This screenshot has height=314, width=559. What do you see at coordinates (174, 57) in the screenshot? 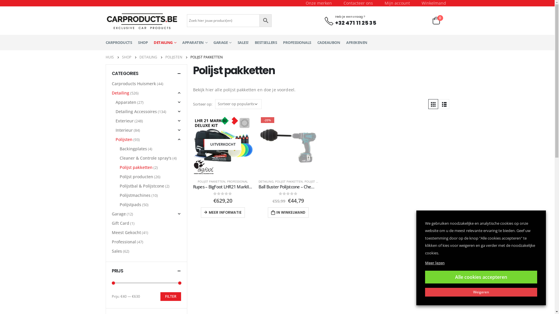
I see `POLIJSTEN` at bounding box center [174, 57].